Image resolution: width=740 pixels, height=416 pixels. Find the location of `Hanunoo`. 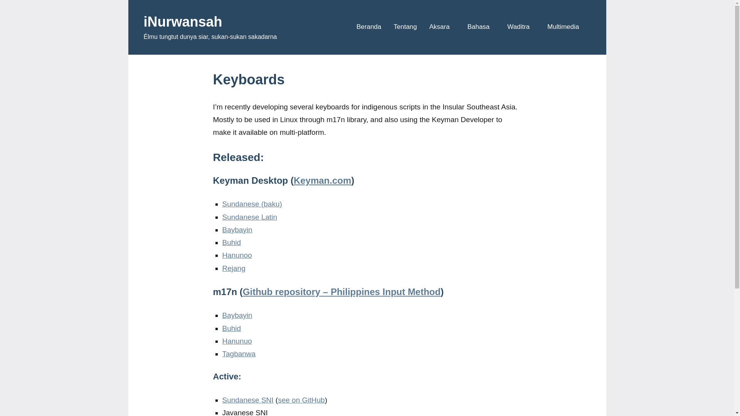

Hanunoo is located at coordinates (237, 255).